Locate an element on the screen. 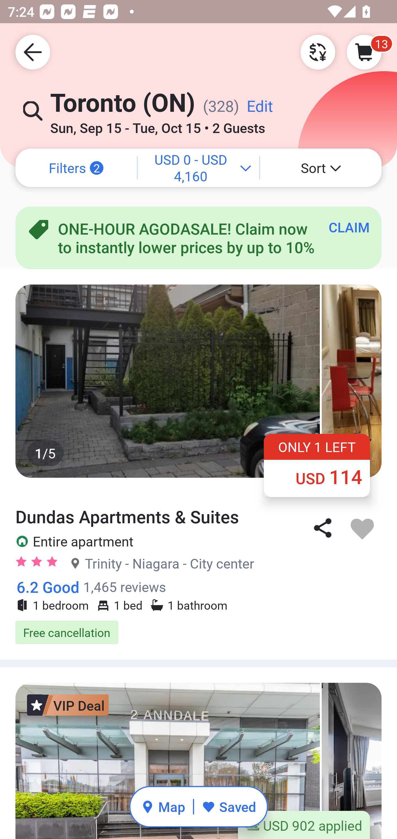 This screenshot has height=839, width=397. ⁦USD 0⁩ - ⁦USD 4,160⁩ is located at coordinates (198, 168).